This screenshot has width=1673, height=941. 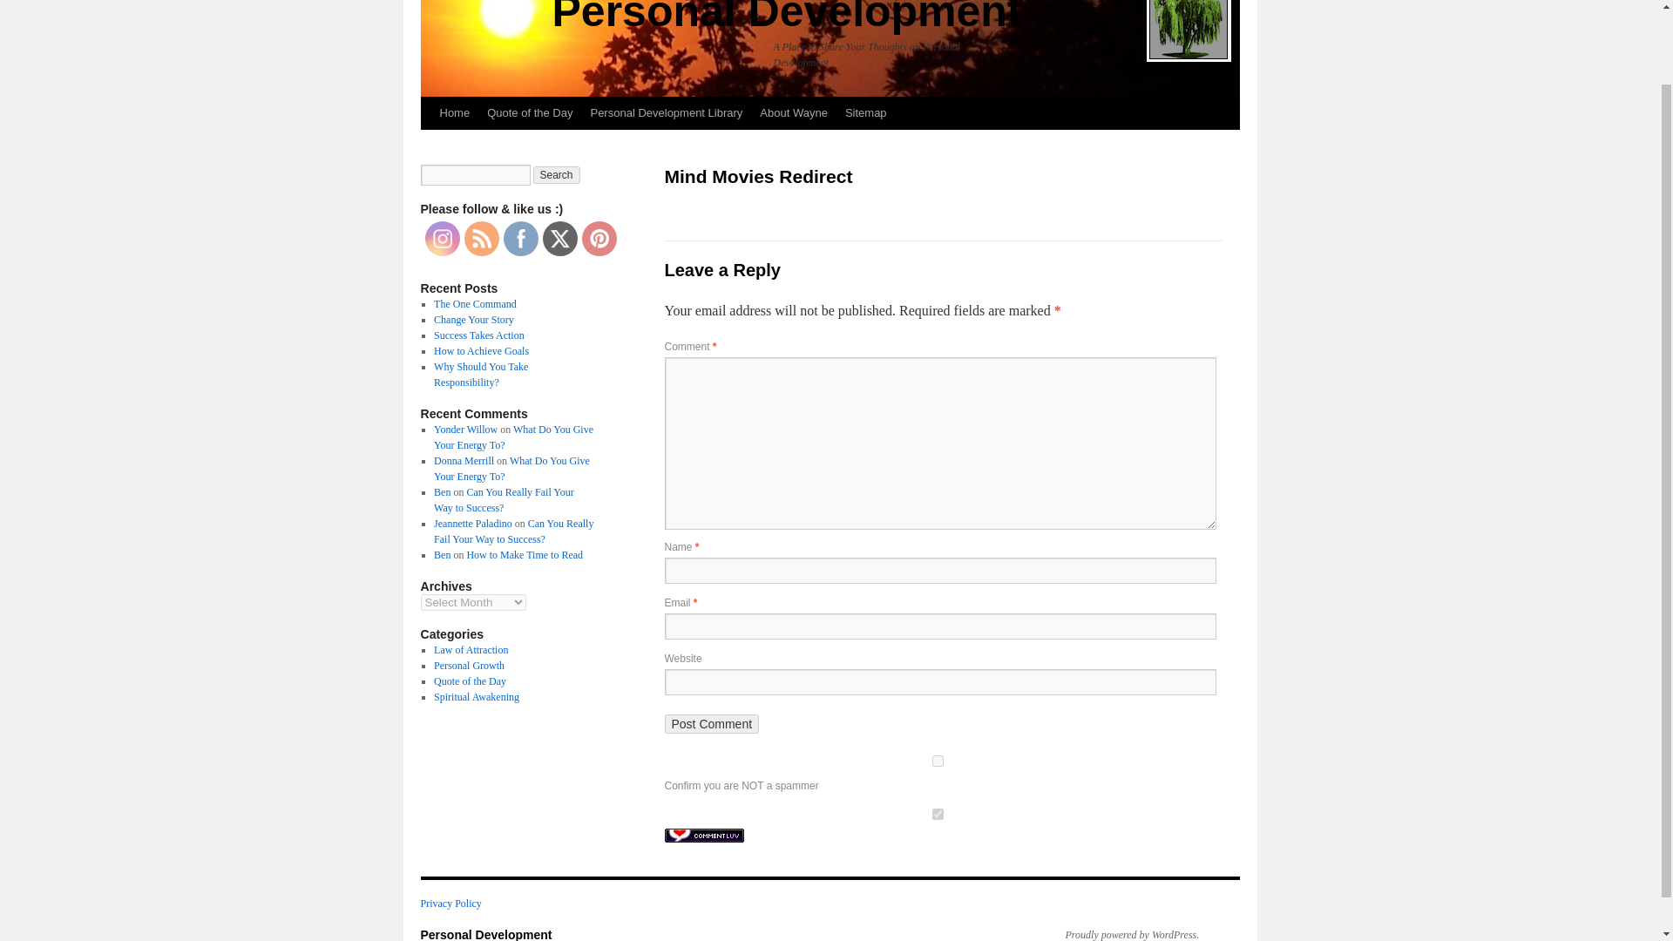 I want to click on RSS, so click(x=481, y=239).